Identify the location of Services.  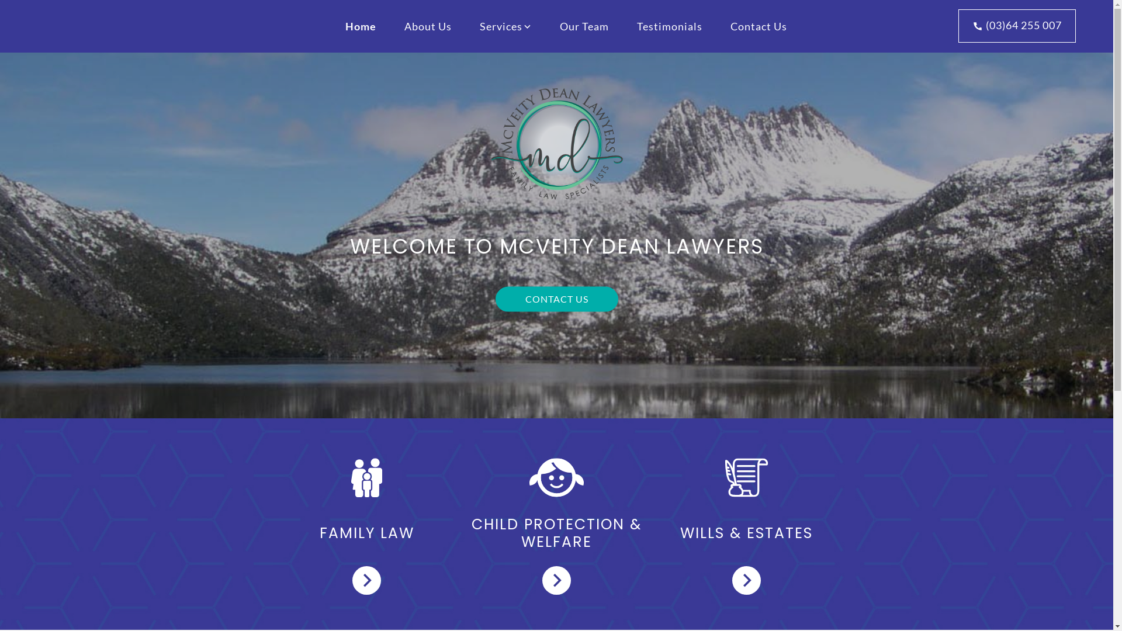
(505, 26).